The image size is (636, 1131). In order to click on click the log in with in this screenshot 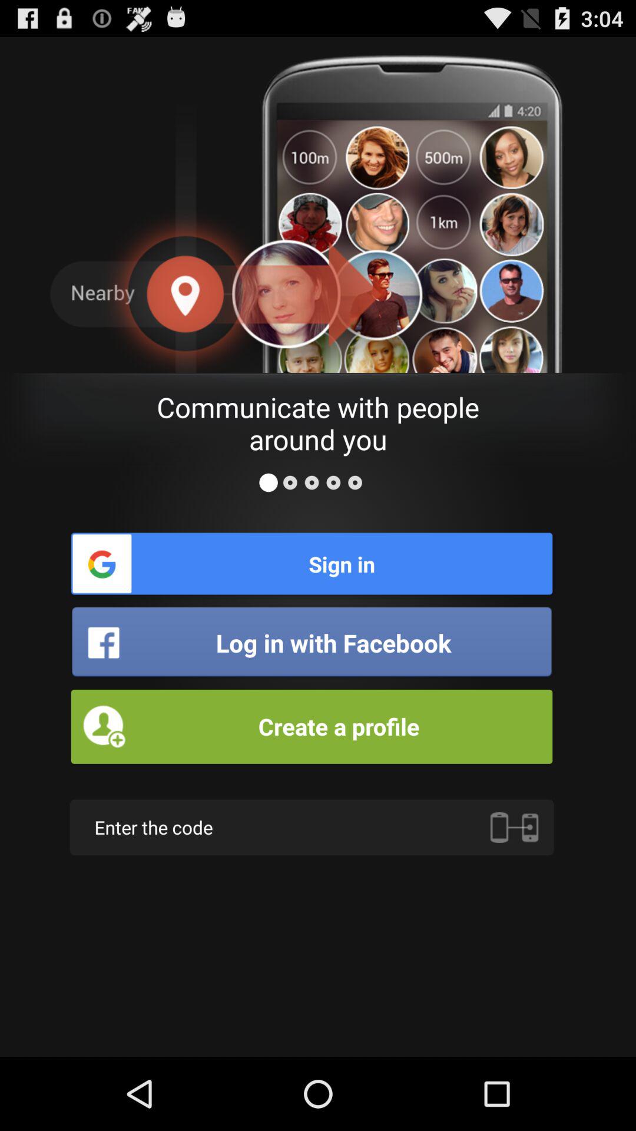, I will do `click(312, 643)`.